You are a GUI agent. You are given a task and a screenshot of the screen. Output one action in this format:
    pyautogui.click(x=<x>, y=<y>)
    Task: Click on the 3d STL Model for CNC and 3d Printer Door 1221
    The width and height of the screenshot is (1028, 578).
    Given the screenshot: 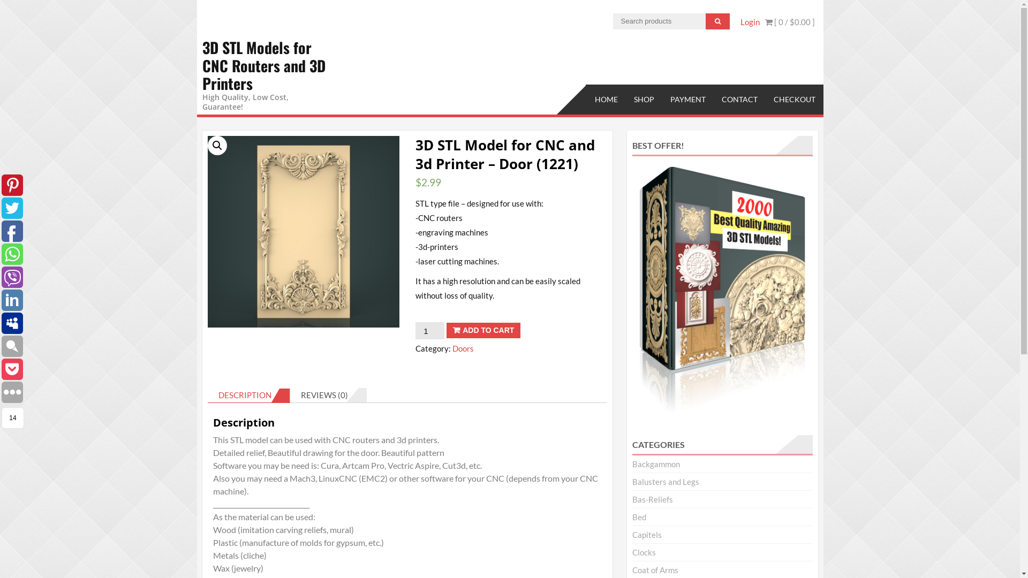 What is the action you would take?
    pyautogui.click(x=304, y=232)
    